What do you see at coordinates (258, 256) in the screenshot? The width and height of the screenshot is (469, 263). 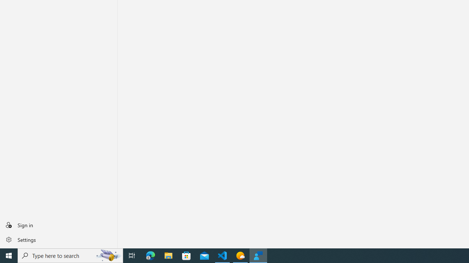 I see `Feedback Hub - 1 running window` at bounding box center [258, 256].